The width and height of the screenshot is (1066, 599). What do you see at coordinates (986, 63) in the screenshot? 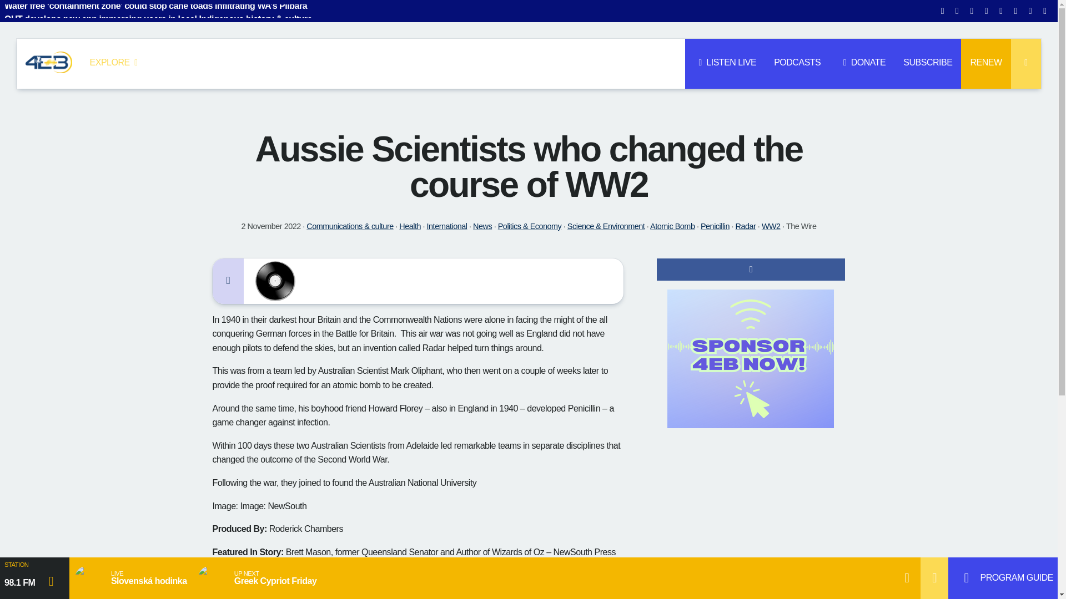
I see `RENEW` at bounding box center [986, 63].